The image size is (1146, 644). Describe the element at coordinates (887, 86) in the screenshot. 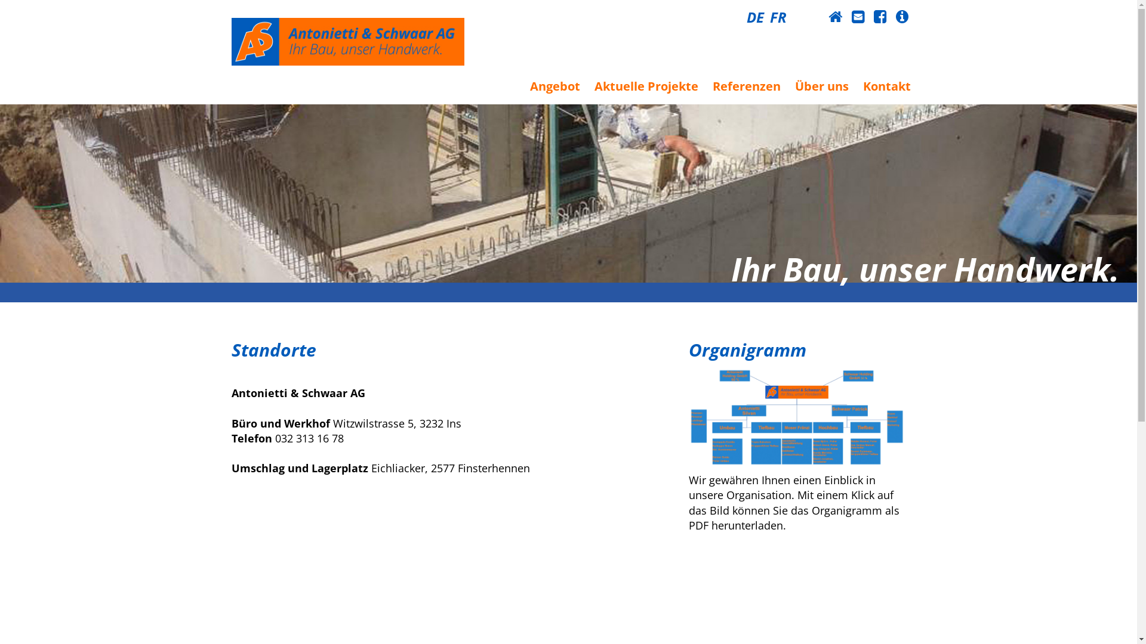

I see `Kontakt` at that location.